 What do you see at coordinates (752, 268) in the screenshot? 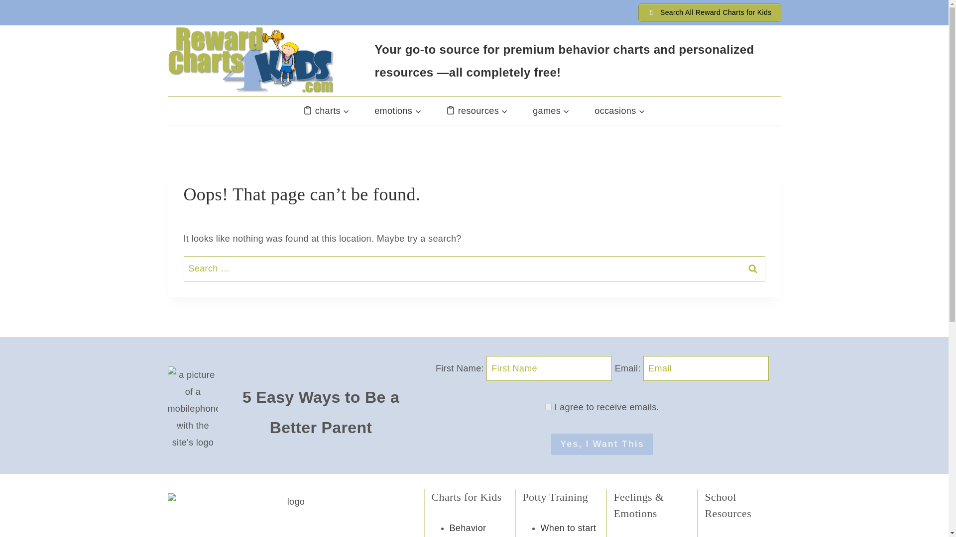
I see `Search` at bounding box center [752, 268].